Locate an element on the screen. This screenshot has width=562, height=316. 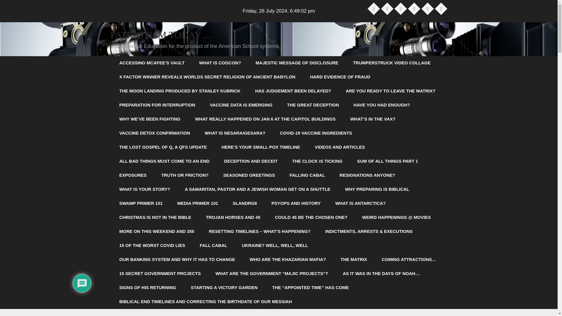
TRUMPERSTRUCK VIDEO COLLAGE is located at coordinates (392, 63).